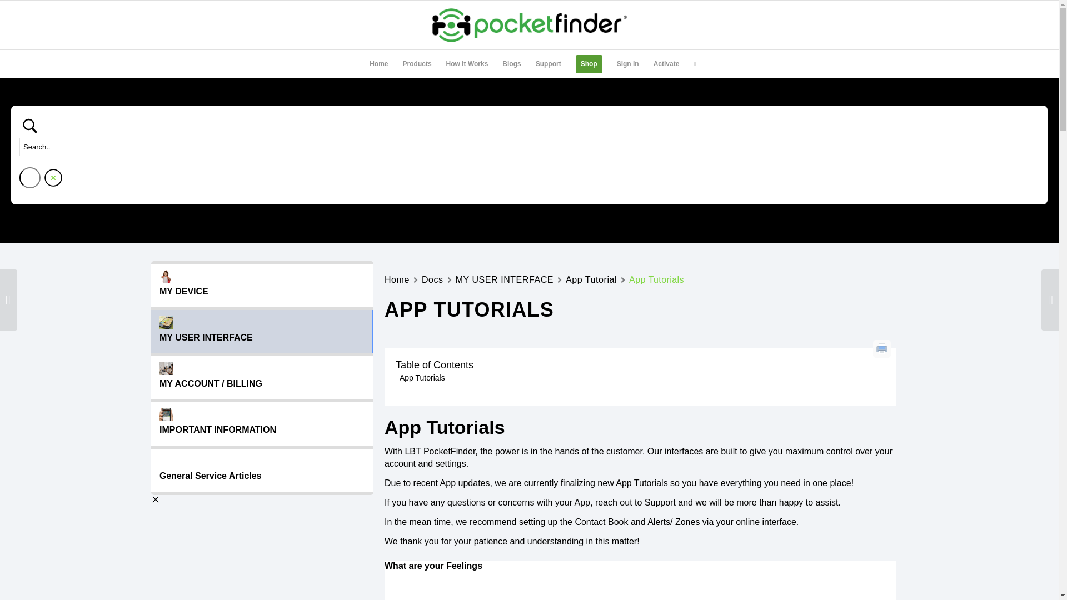 Image resolution: width=1067 pixels, height=600 pixels. What do you see at coordinates (628, 63) in the screenshot?
I see `Sign In` at bounding box center [628, 63].